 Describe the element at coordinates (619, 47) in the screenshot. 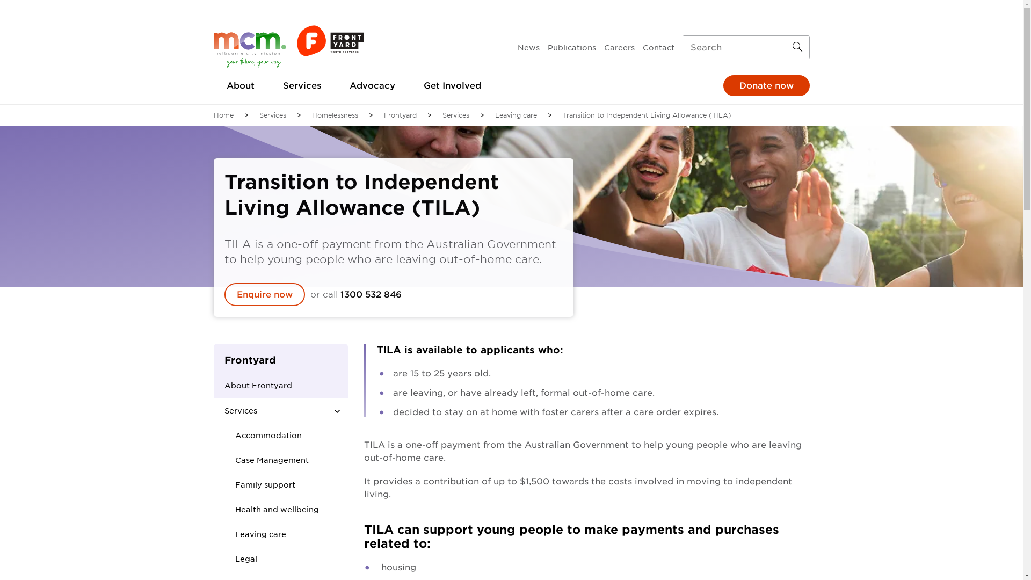

I see `Careers` at that location.